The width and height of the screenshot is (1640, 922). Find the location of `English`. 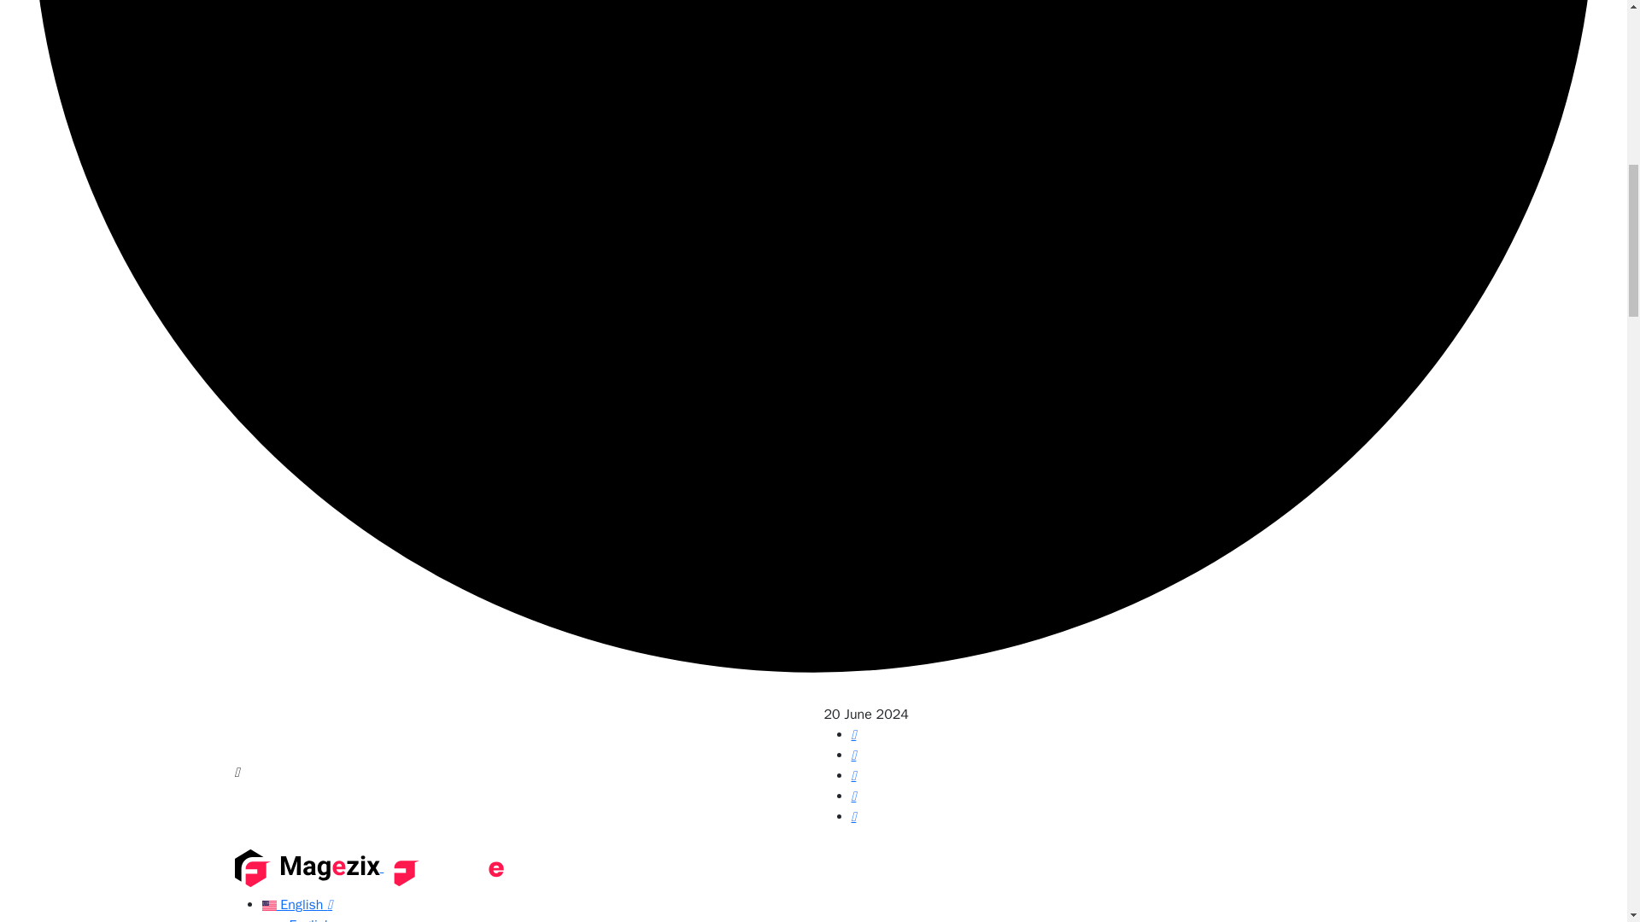

English is located at coordinates (309, 919).